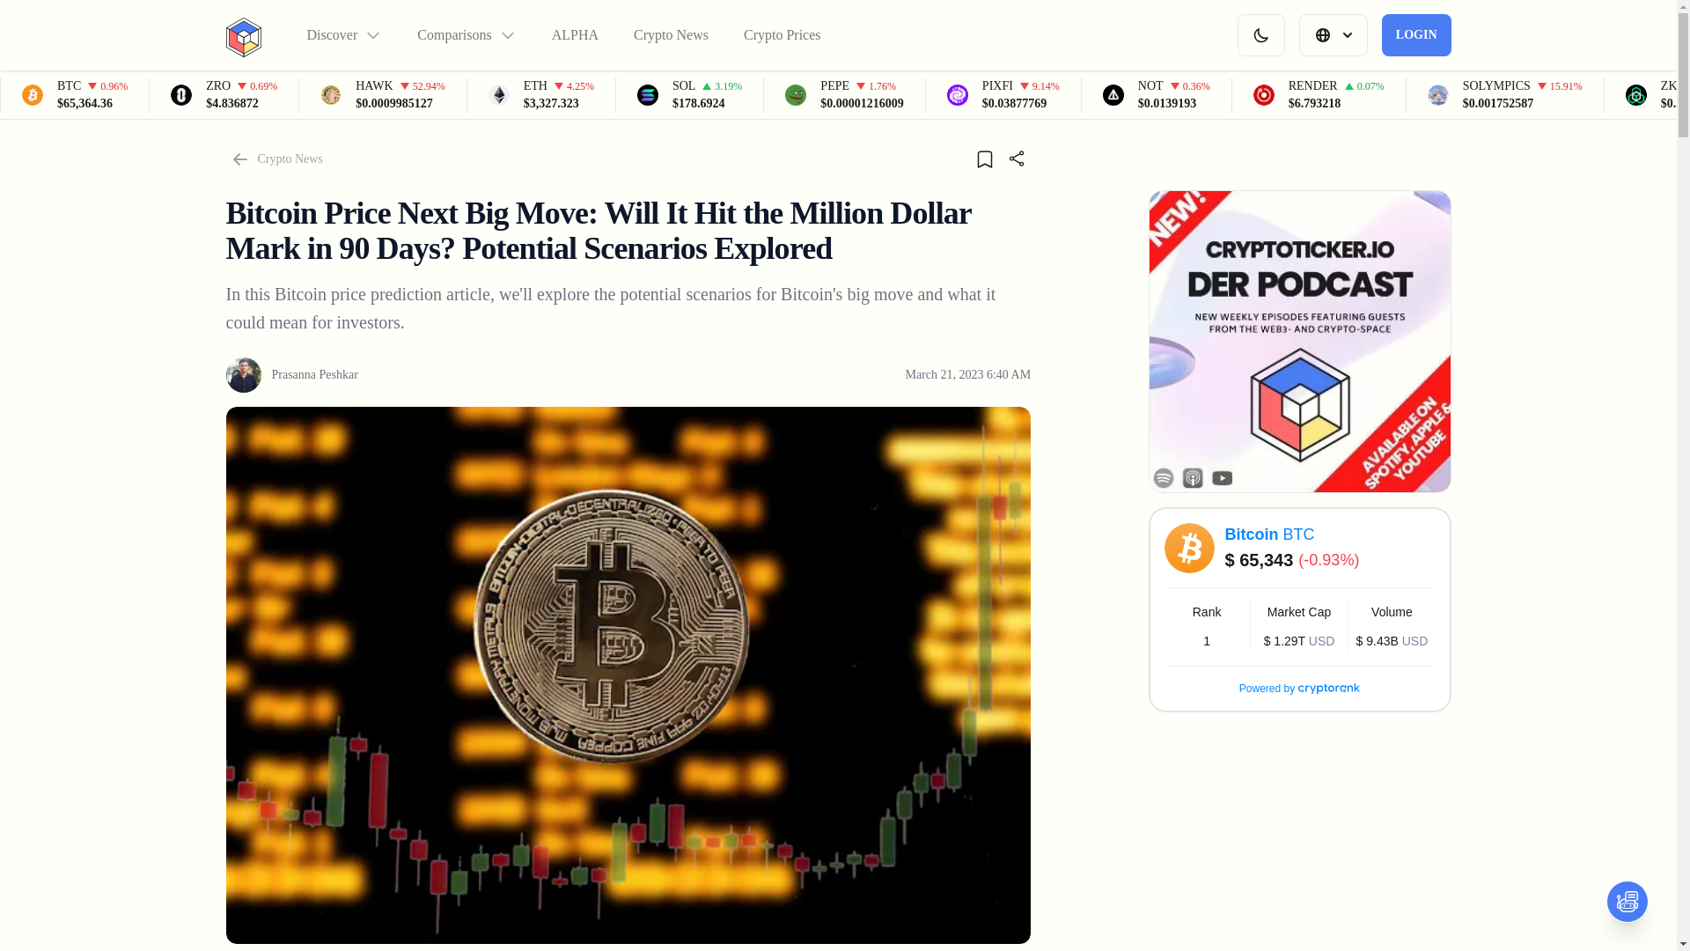  What do you see at coordinates (782, 35) in the screenshot?
I see `Crypto Prices` at bounding box center [782, 35].